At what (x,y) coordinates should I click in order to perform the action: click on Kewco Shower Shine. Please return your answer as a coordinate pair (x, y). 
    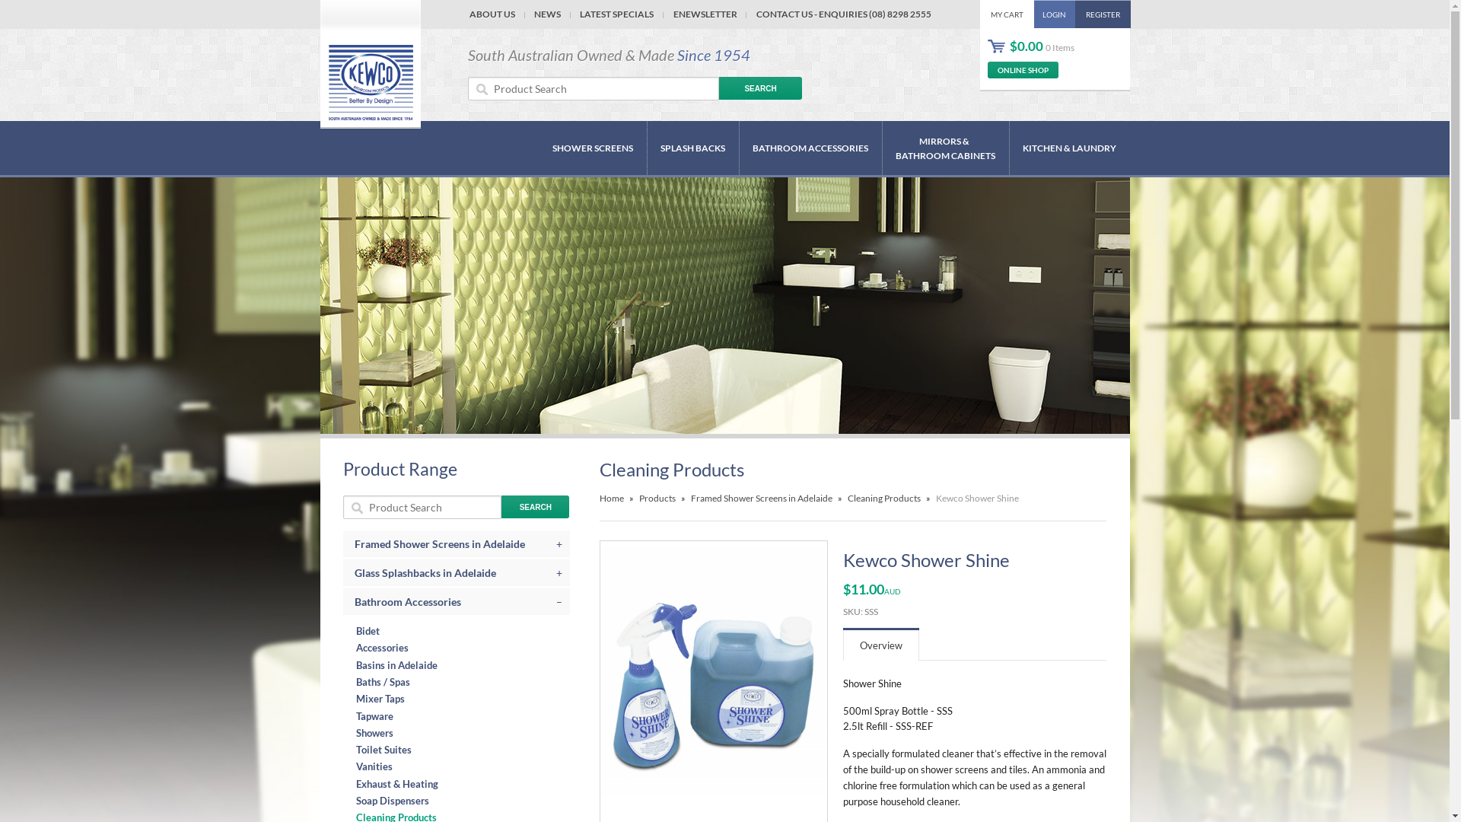
    Looking at the image, I should click on (977, 498).